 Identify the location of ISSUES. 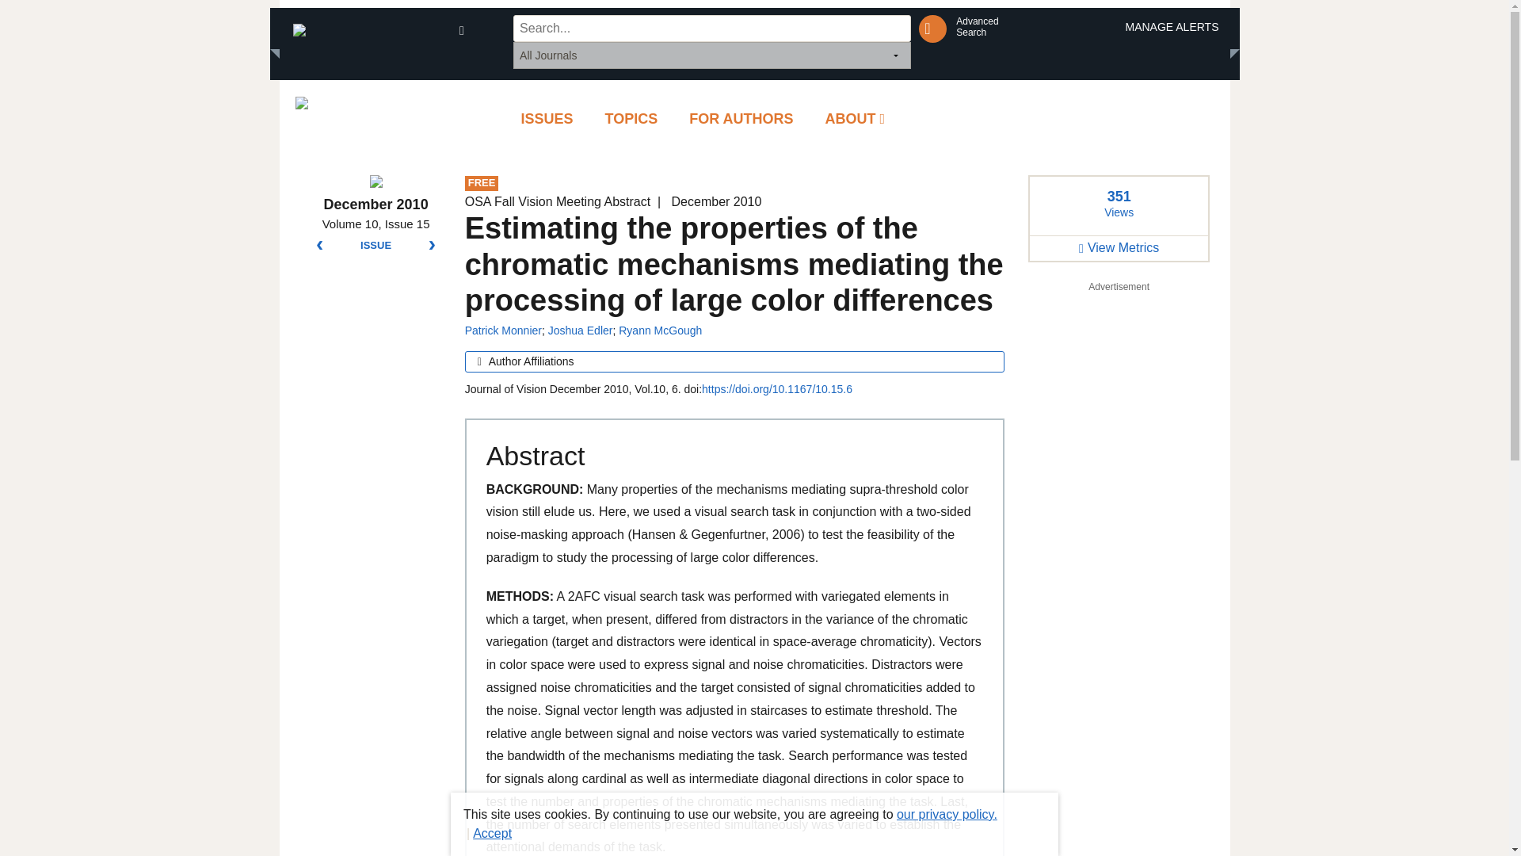
(547, 119).